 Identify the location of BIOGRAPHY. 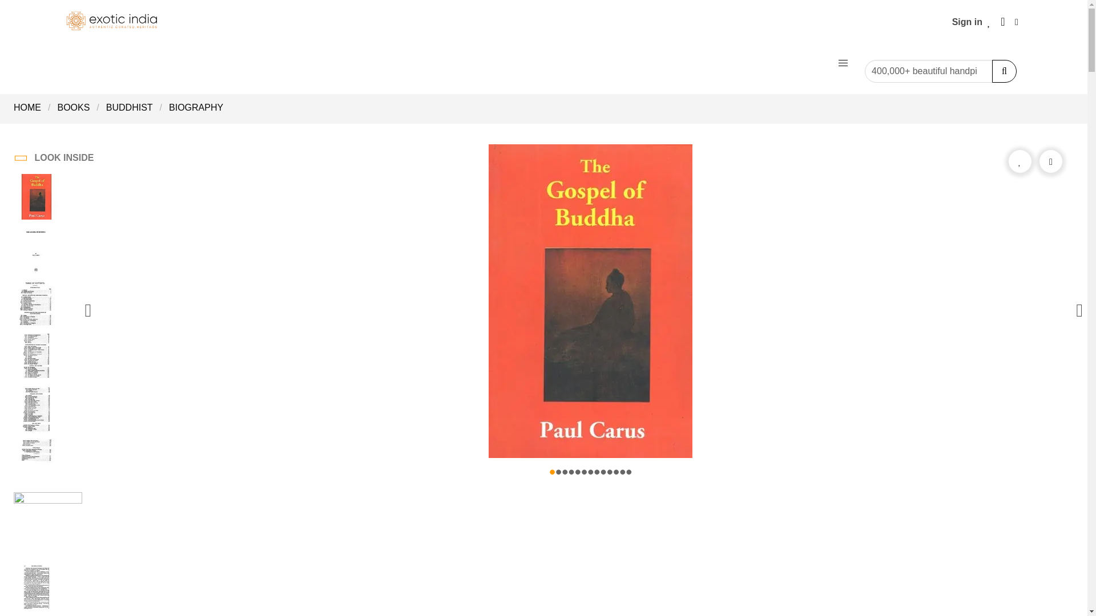
(196, 107).